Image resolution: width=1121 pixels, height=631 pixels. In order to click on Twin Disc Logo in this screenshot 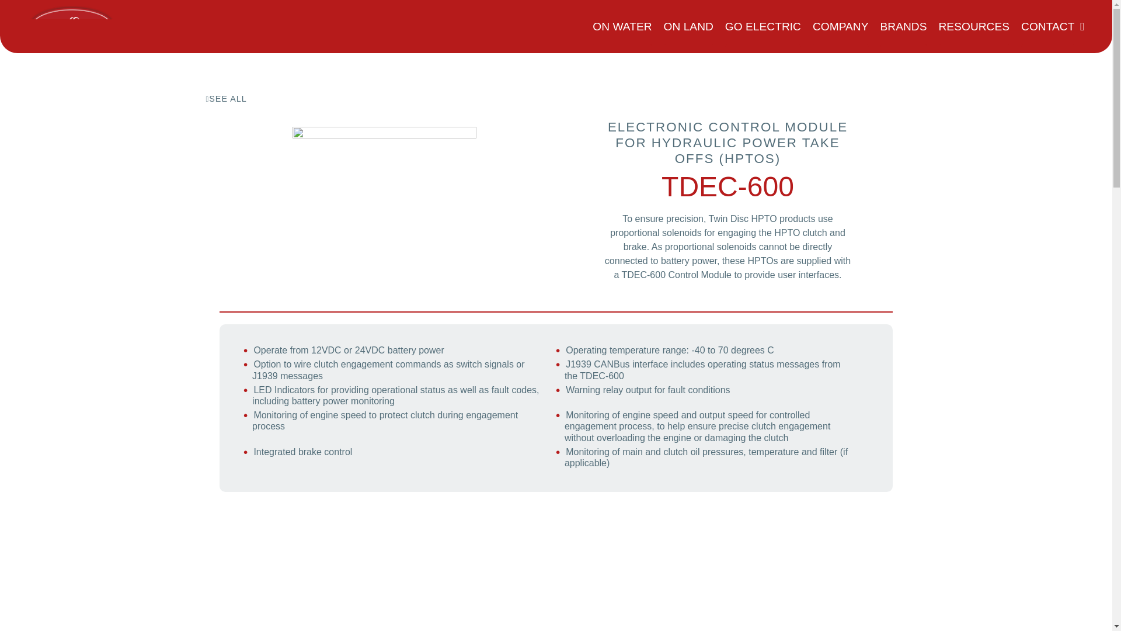, I will do `click(71, 26)`.